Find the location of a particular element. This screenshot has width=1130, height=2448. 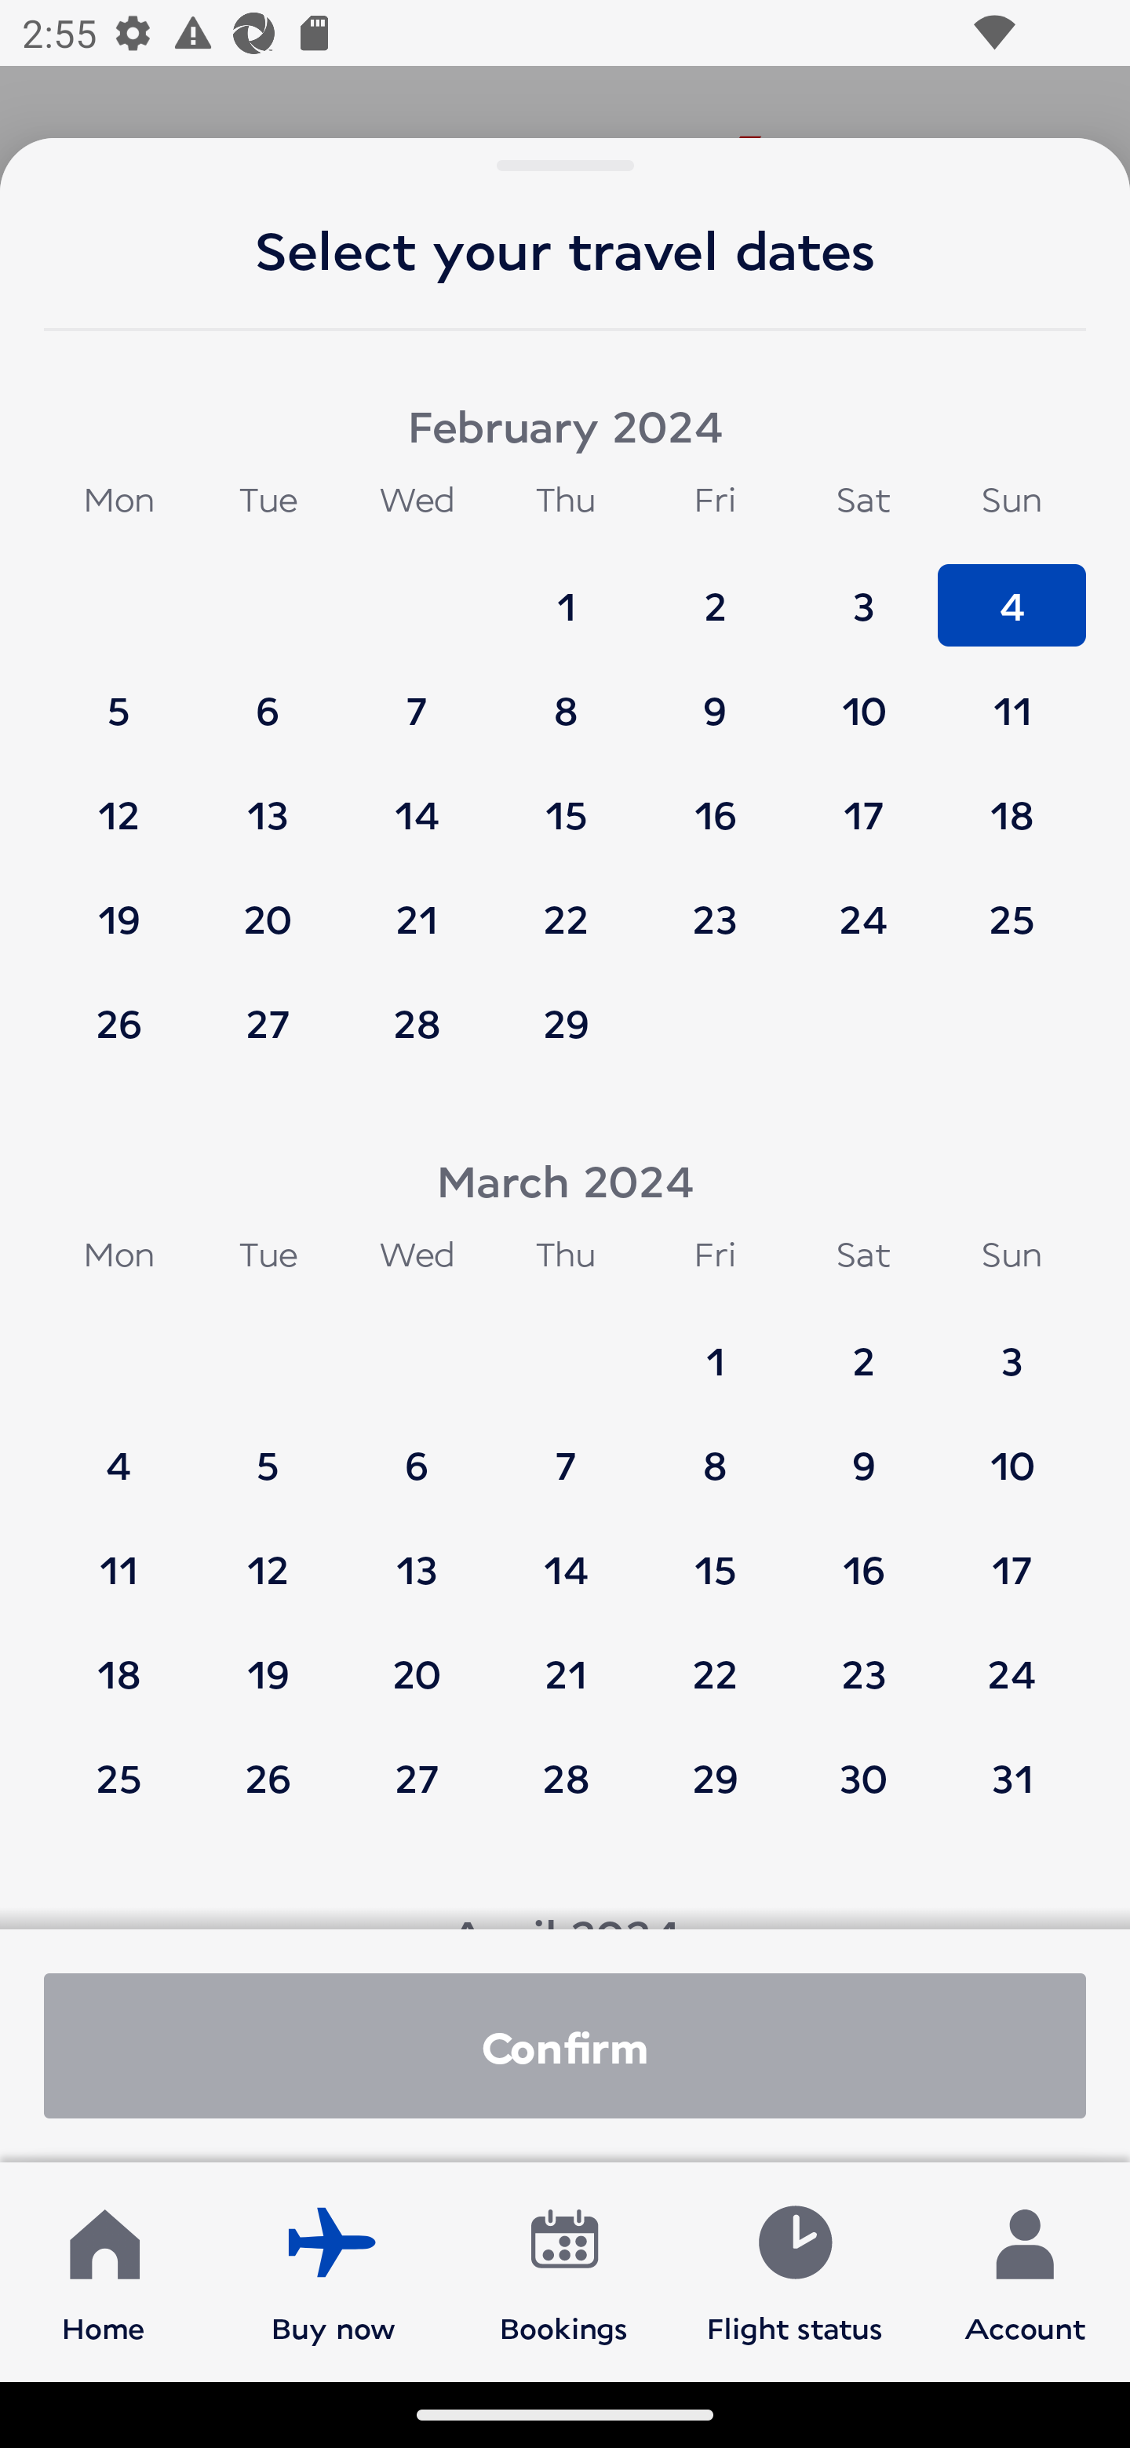

1 is located at coordinates (566, 592).